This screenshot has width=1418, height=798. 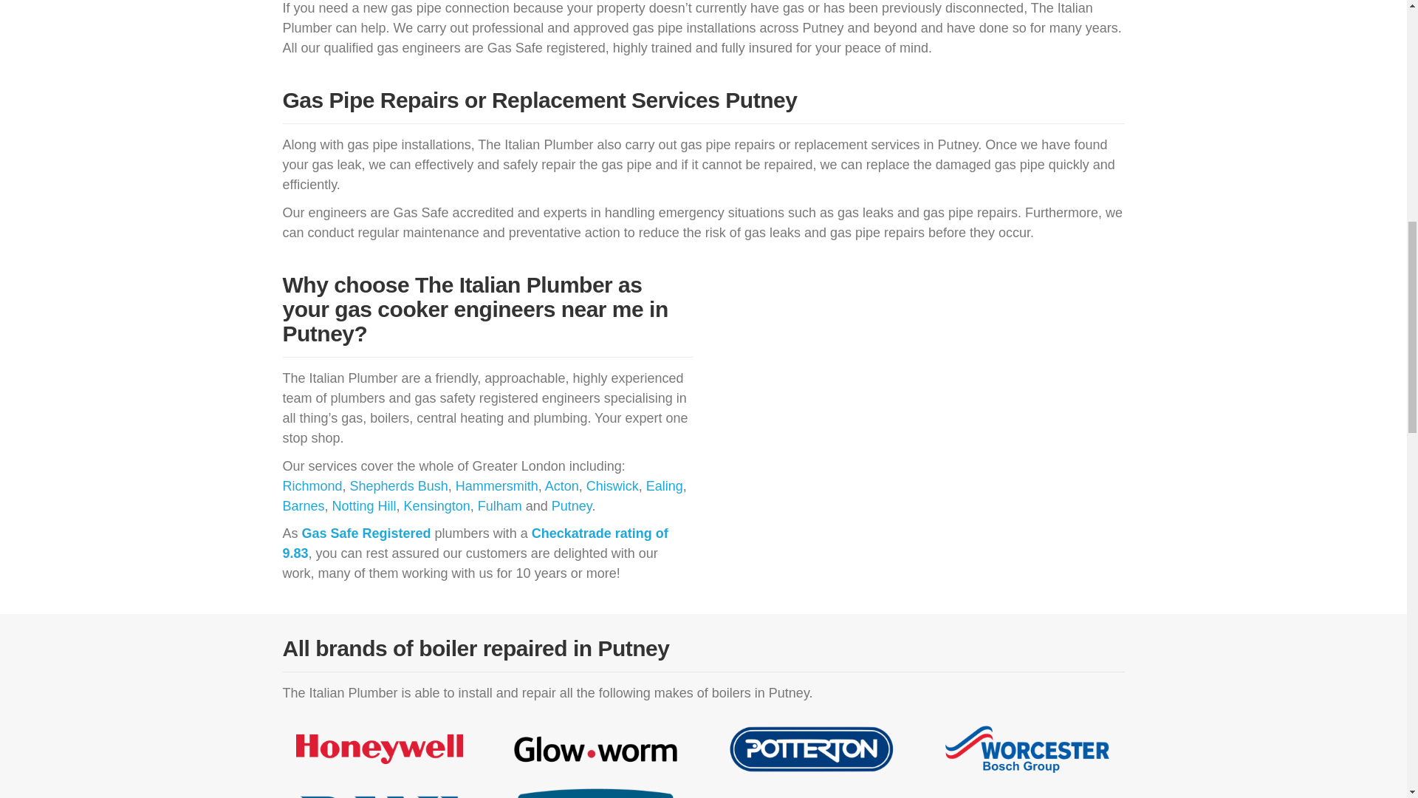 What do you see at coordinates (812, 749) in the screenshot?
I see `Boiler Installation Putney` at bounding box center [812, 749].